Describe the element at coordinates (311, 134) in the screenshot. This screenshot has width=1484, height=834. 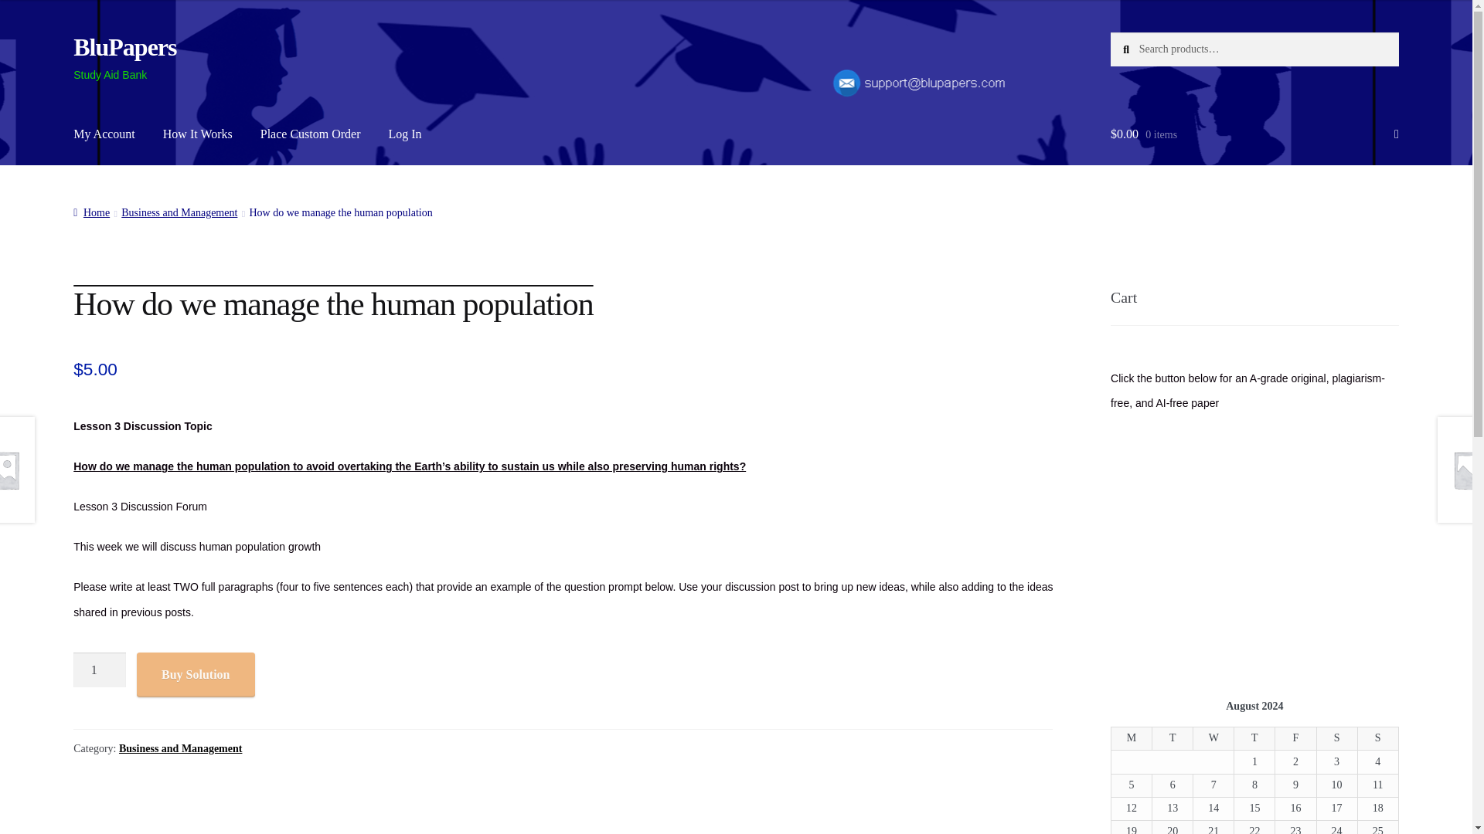
I see `Place Custom Order` at that location.